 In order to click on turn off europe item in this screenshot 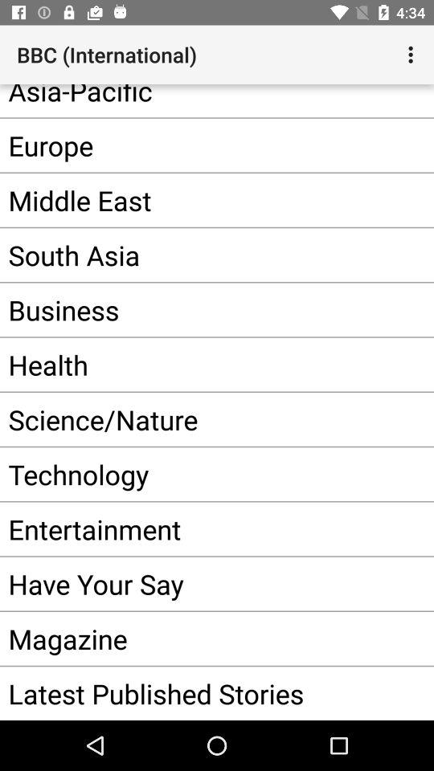, I will do `click(193, 145)`.